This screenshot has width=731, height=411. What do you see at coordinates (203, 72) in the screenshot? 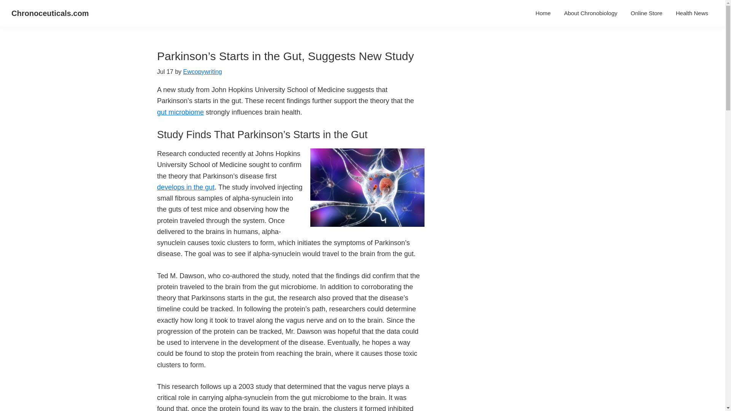
I see `Ewcopywriting` at bounding box center [203, 72].